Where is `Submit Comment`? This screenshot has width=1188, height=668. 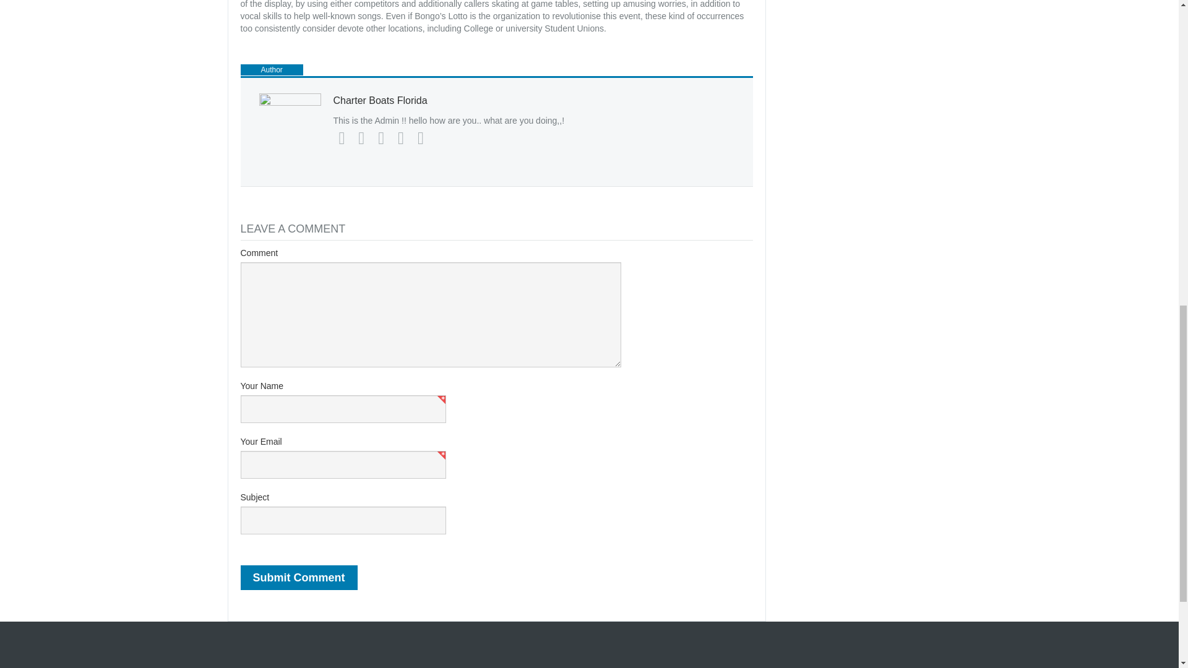
Submit Comment is located at coordinates (298, 577).